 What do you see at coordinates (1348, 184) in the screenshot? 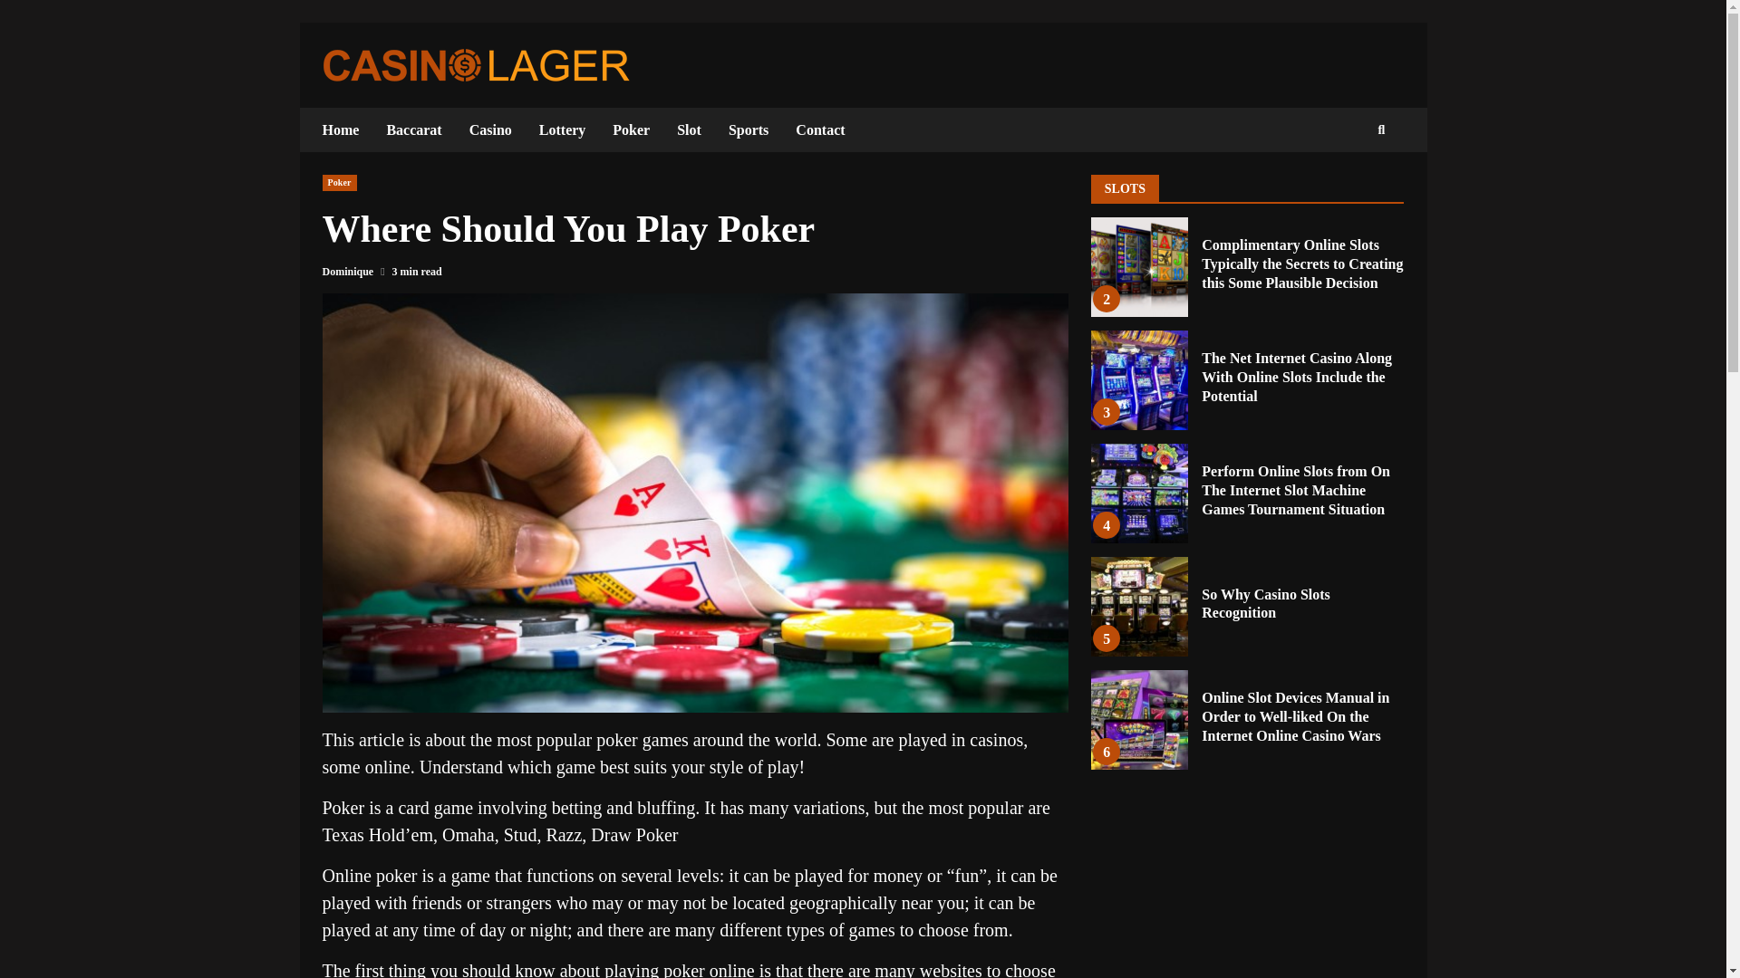
I see `Search` at bounding box center [1348, 184].